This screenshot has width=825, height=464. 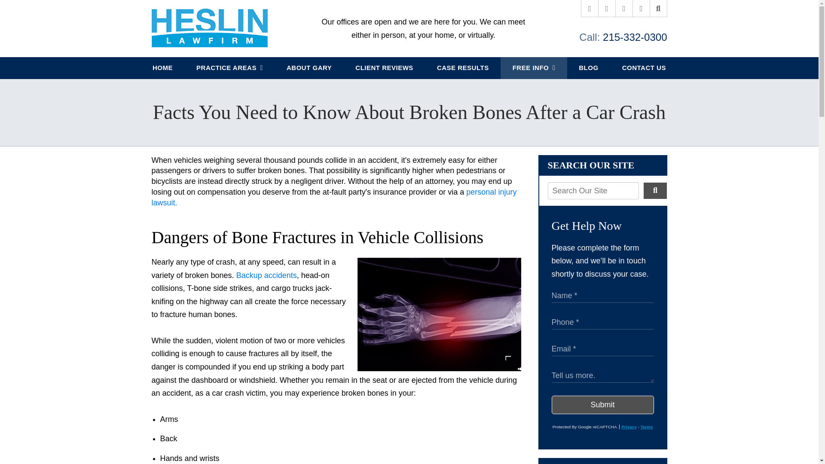 I want to click on Facebook, so click(x=590, y=9).